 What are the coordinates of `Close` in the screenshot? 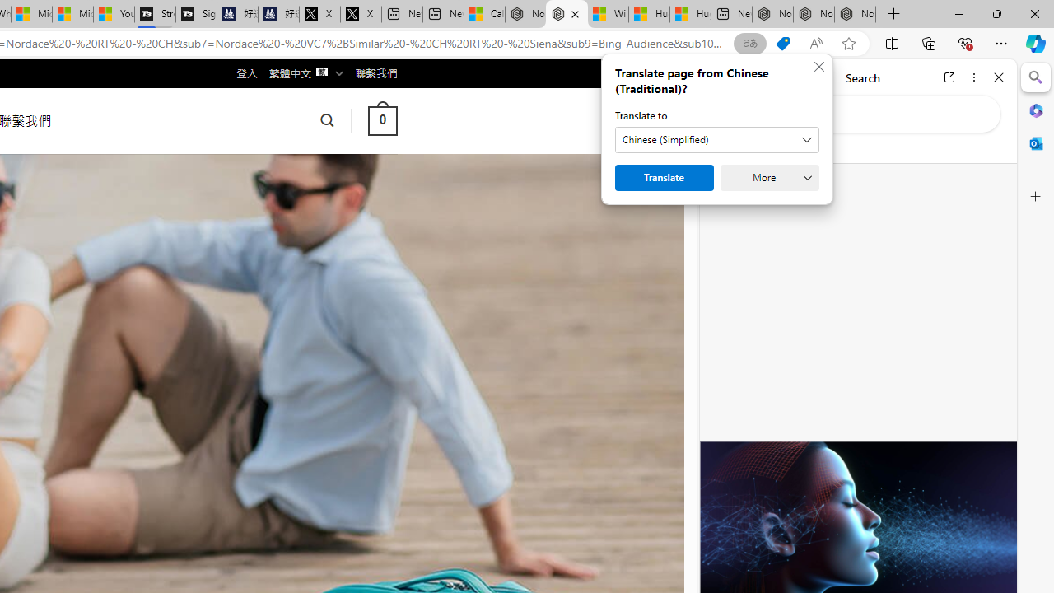 It's located at (999, 77).